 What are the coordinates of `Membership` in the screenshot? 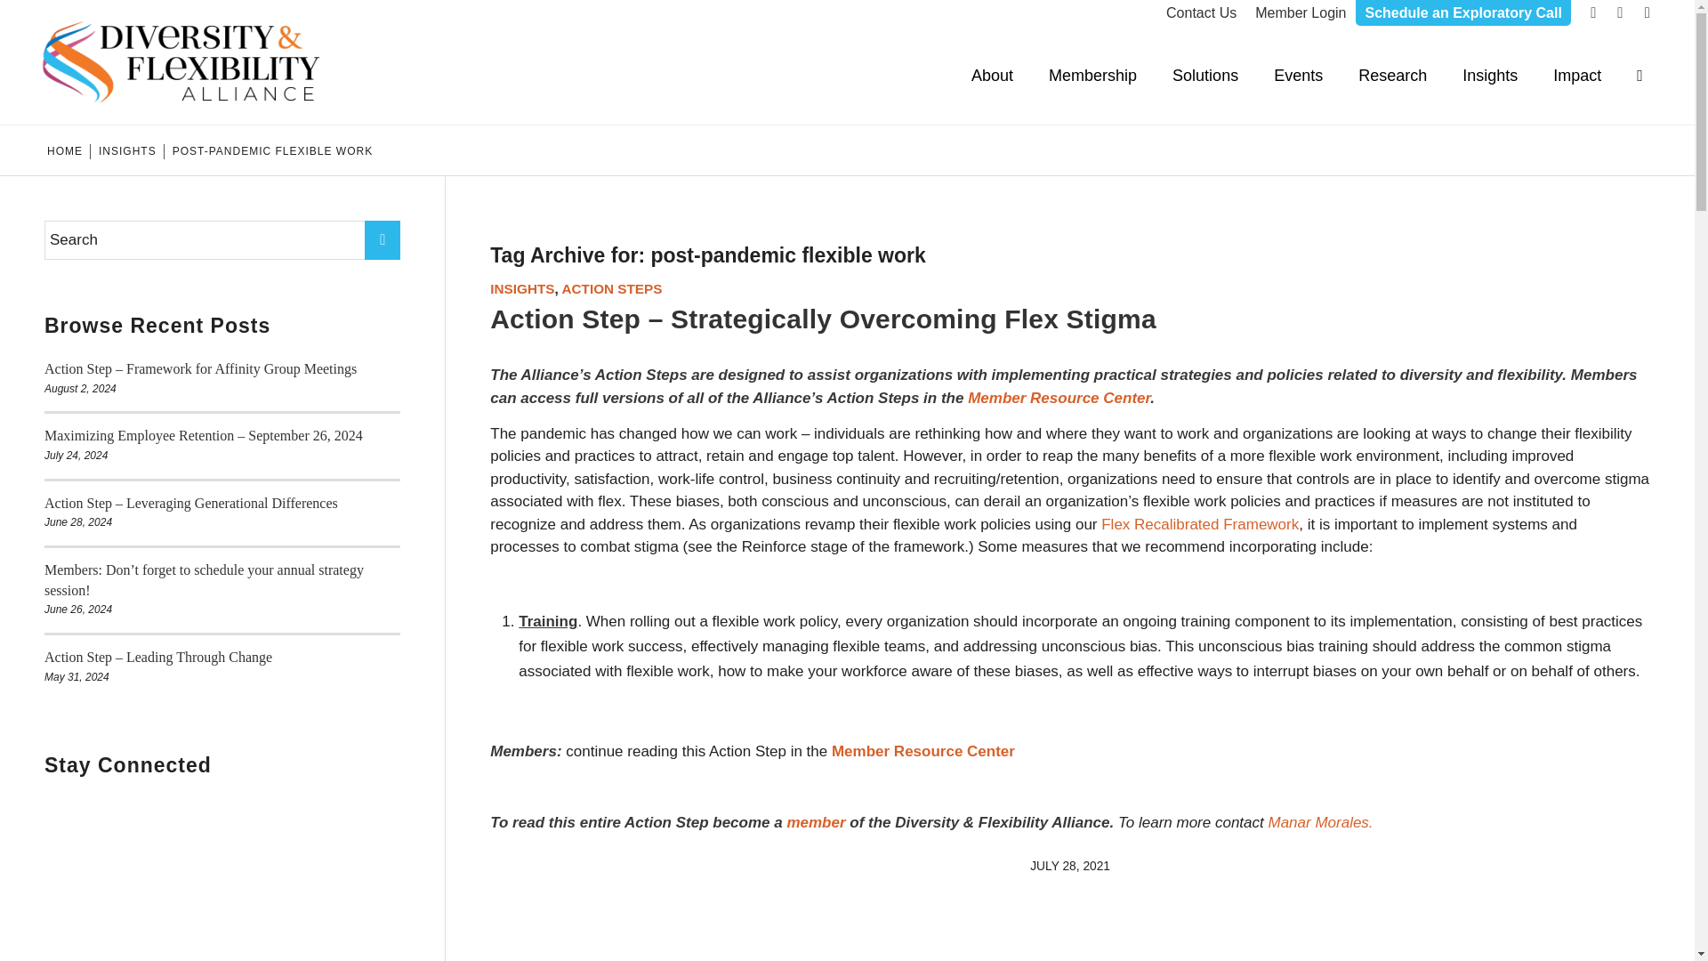 It's located at (1092, 76).